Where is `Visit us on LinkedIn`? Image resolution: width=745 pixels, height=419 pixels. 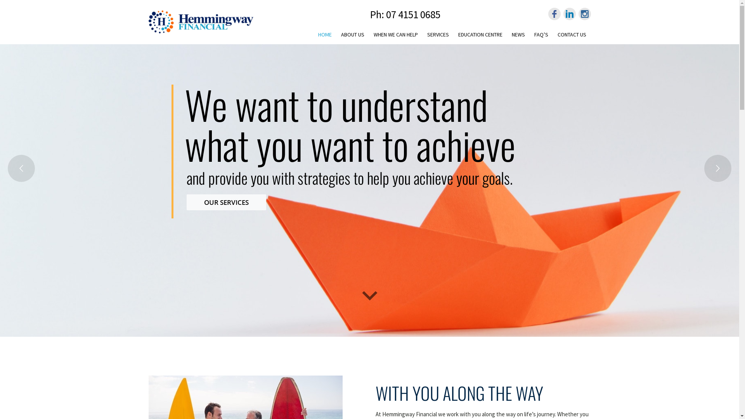
Visit us on LinkedIn is located at coordinates (570, 14).